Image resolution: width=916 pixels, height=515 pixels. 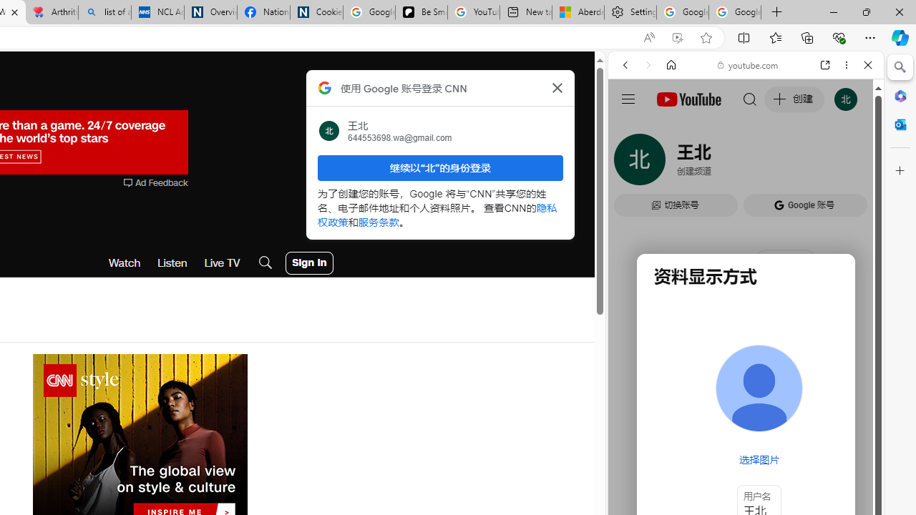 I want to click on Show More Music, so click(x=833, y=391).